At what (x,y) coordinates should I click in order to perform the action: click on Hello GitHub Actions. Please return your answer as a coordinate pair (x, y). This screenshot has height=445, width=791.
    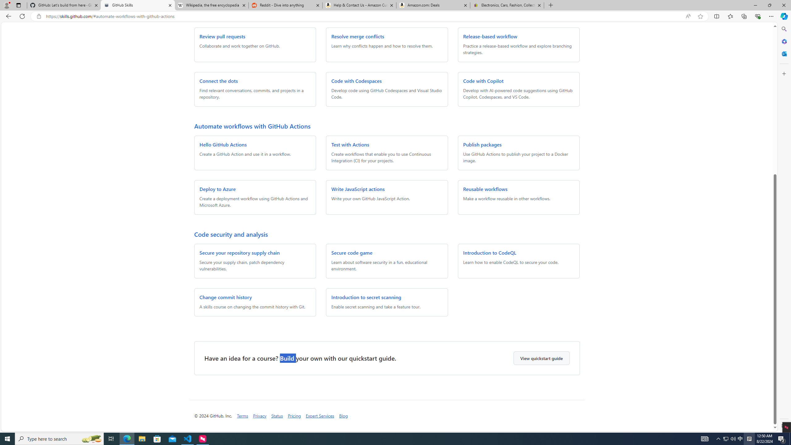
    Looking at the image, I should click on (223, 144).